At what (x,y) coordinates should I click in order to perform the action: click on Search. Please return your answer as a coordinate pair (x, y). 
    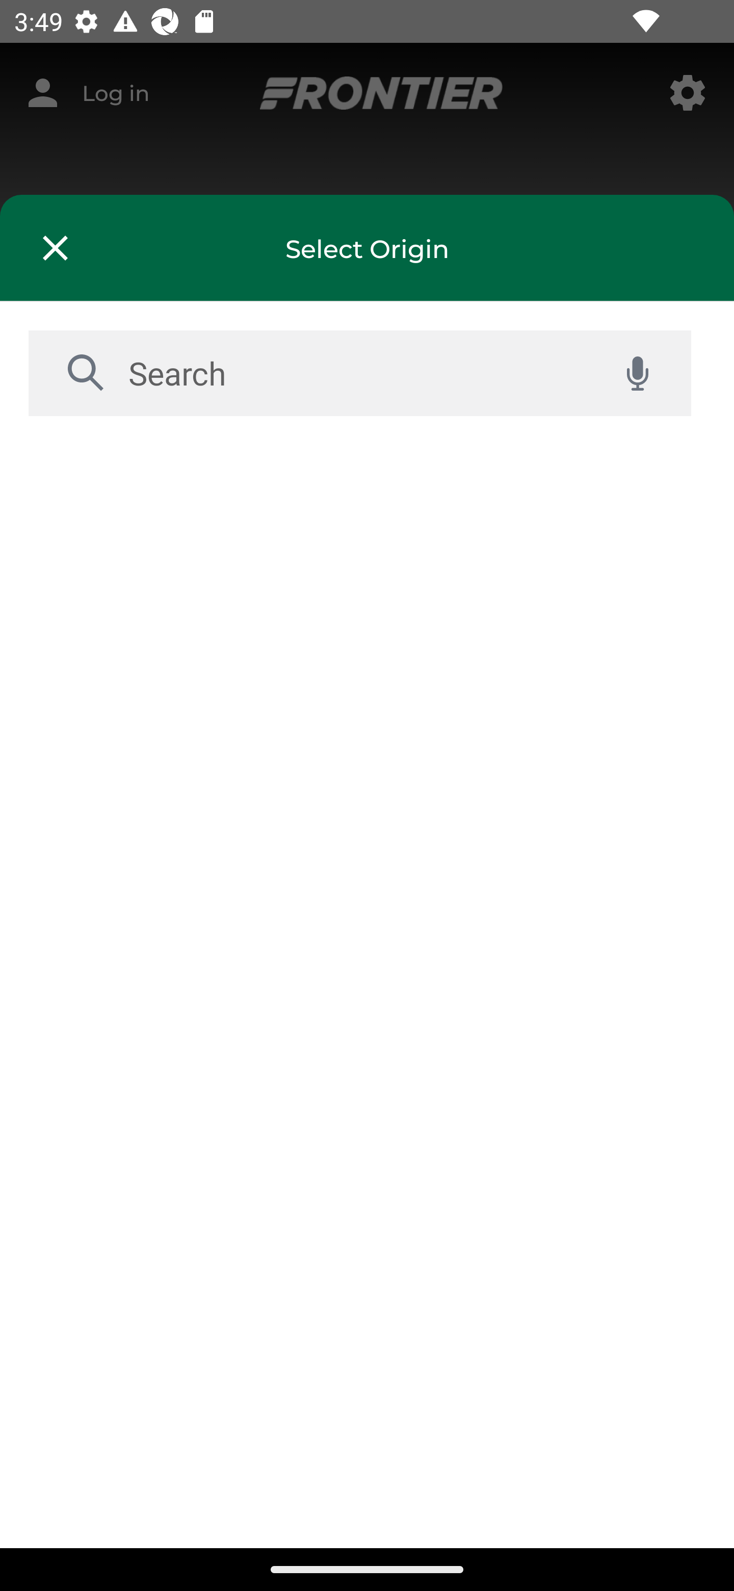
    Looking at the image, I should click on (356, 373).